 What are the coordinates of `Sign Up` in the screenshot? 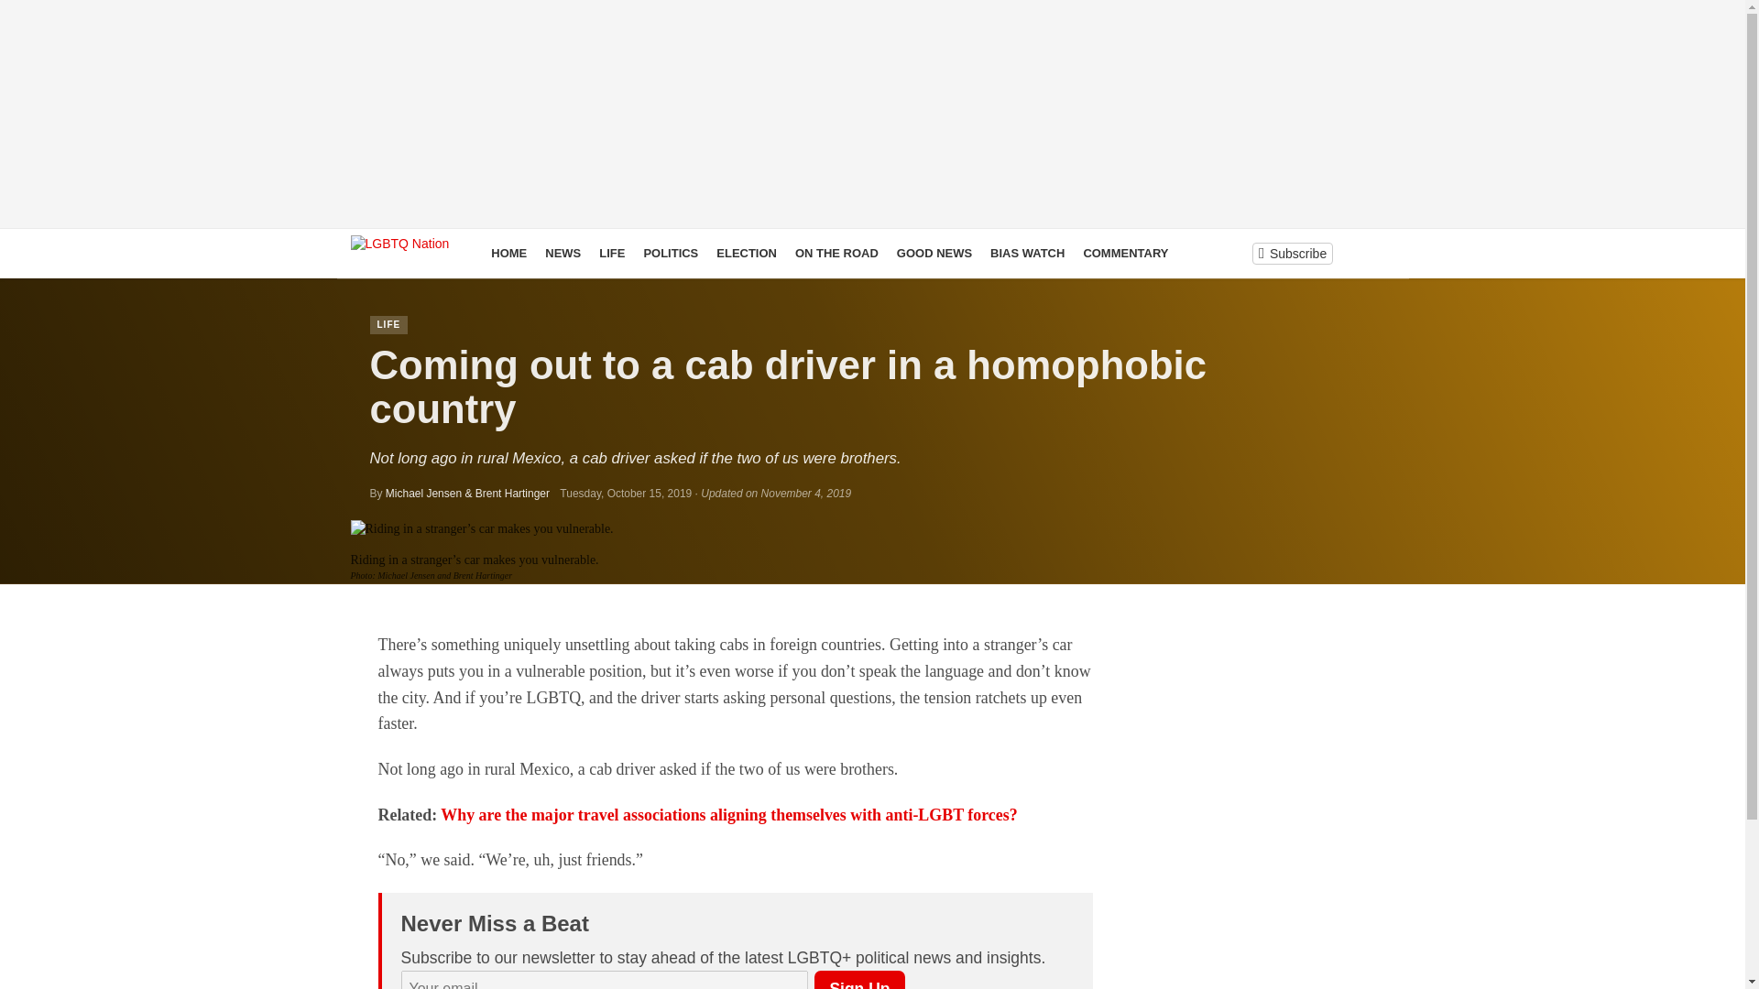 It's located at (858, 980).